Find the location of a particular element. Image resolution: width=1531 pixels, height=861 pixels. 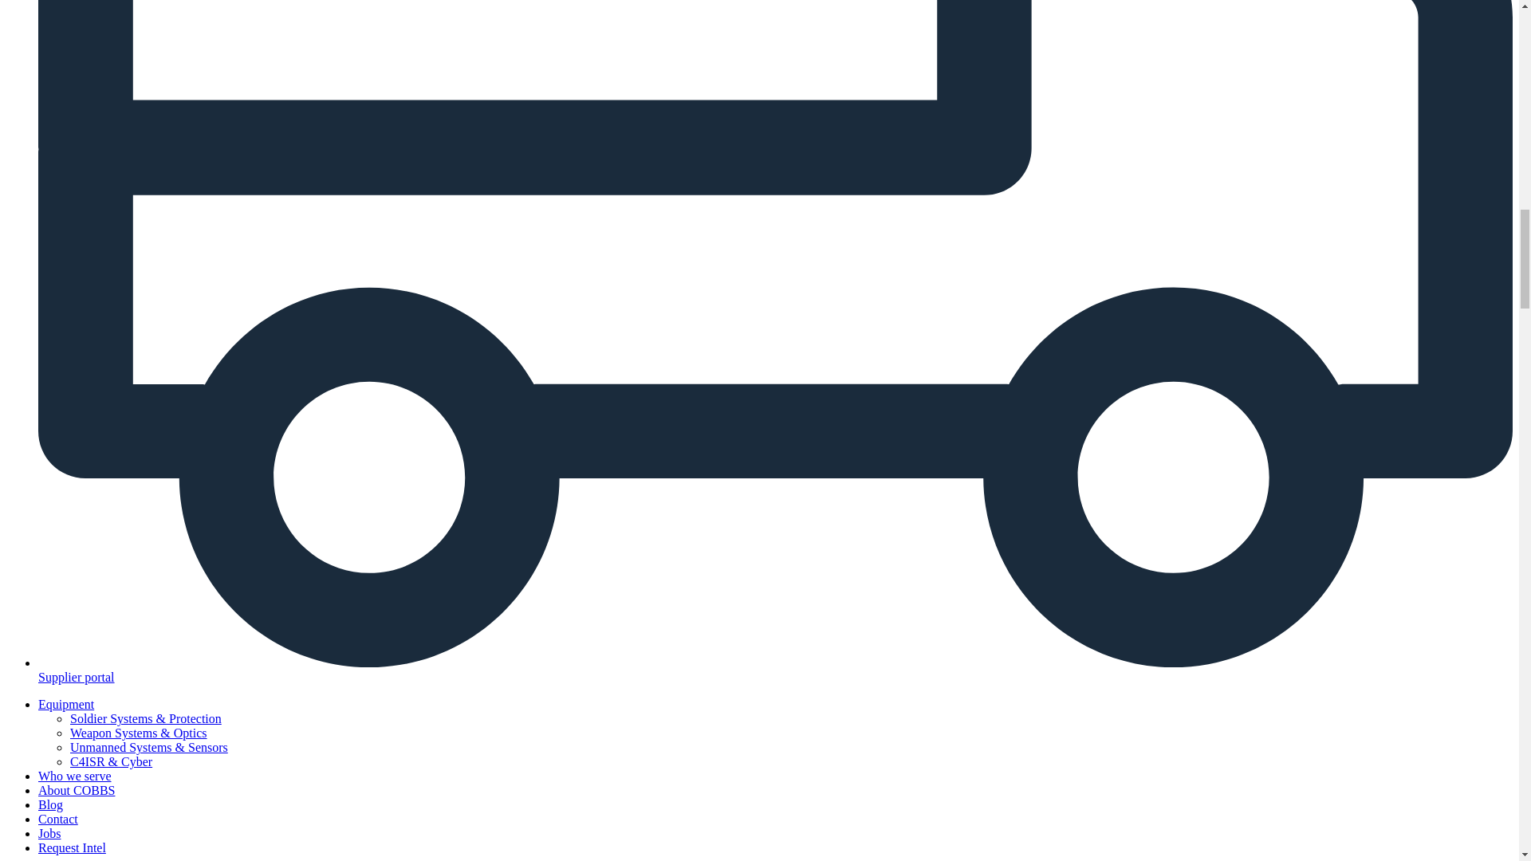

Jobs is located at coordinates (49, 833).